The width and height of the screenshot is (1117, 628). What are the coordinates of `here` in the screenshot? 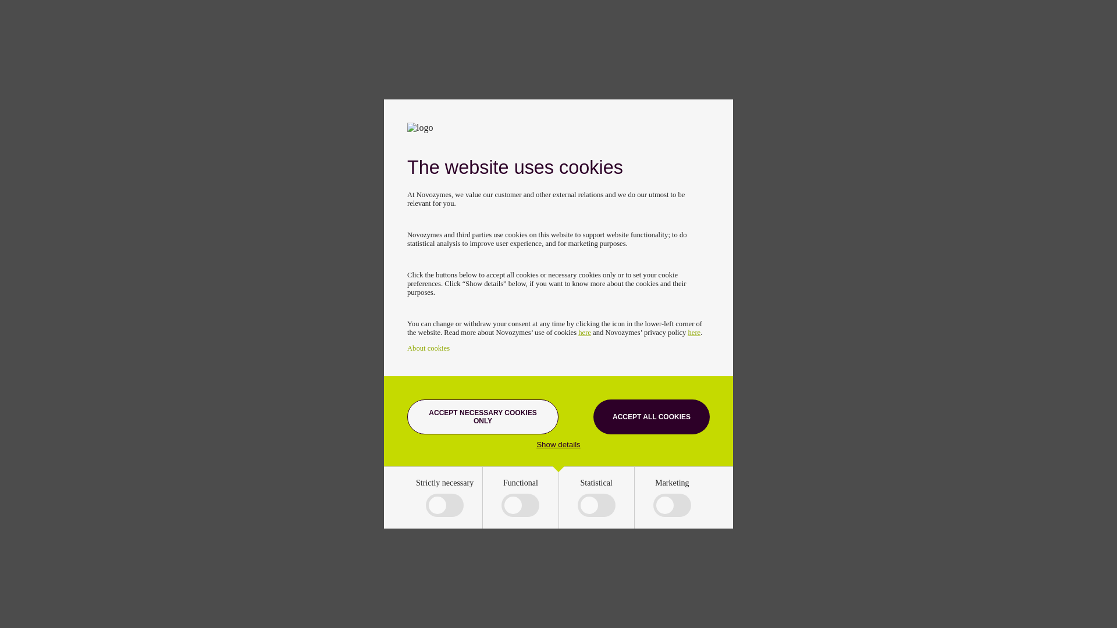 It's located at (584, 332).